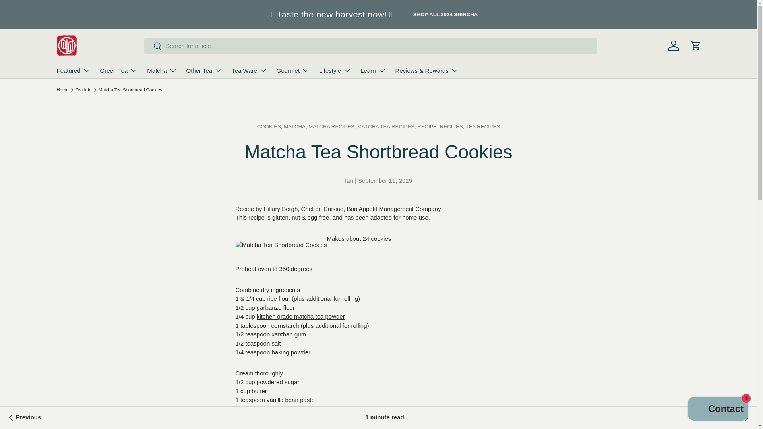 The height and width of the screenshot is (429, 763). I want to click on Cart, so click(695, 45).